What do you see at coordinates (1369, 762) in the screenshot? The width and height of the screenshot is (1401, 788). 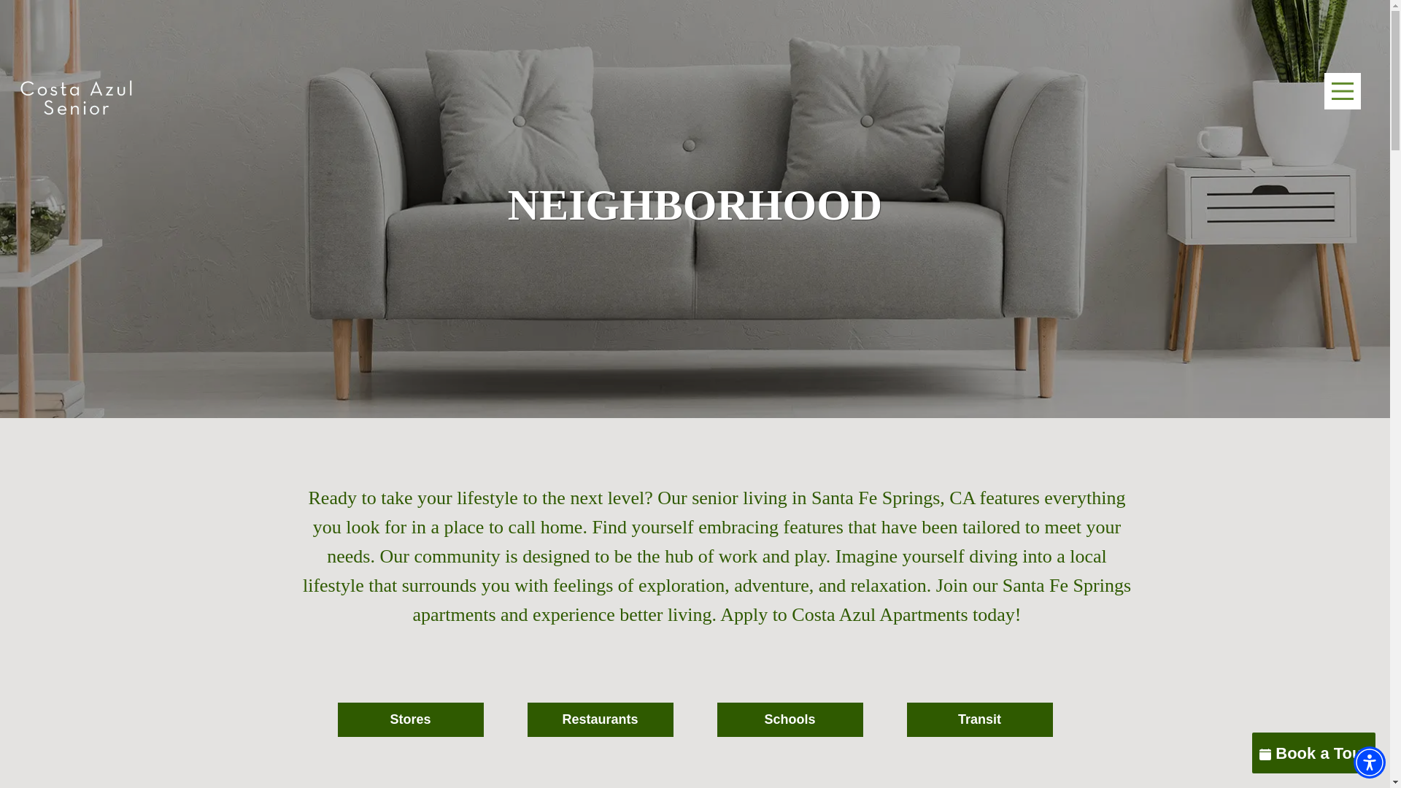 I see `Accessibility Menu` at bounding box center [1369, 762].